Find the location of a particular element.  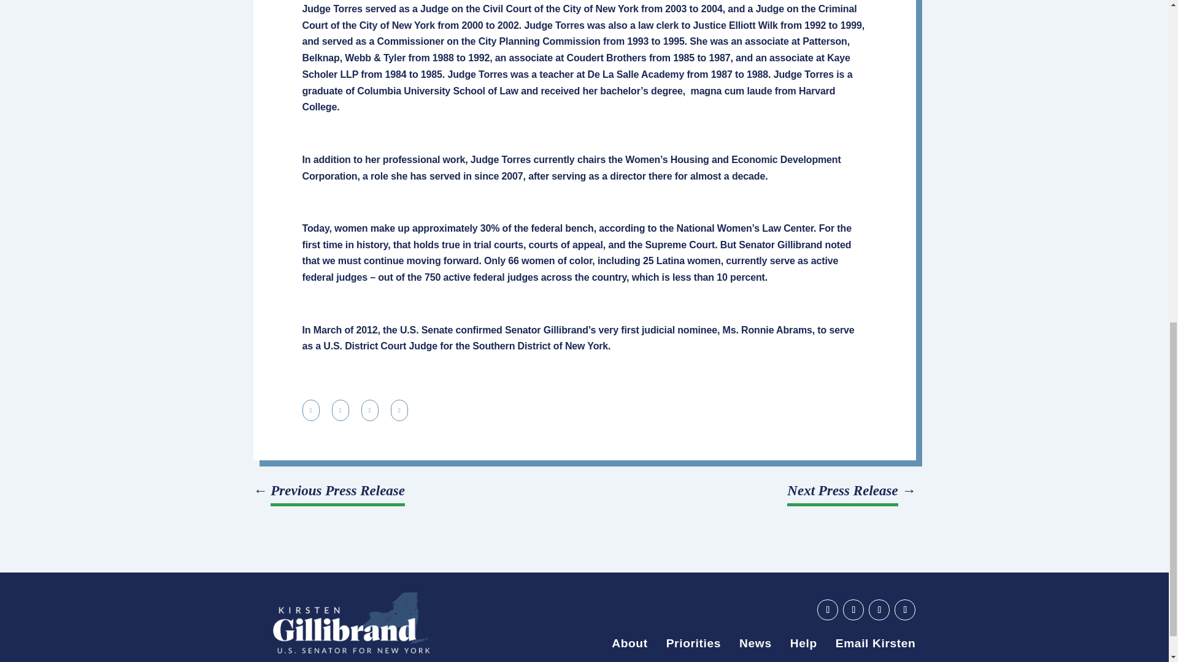

Follow on Facebook is located at coordinates (853, 609).